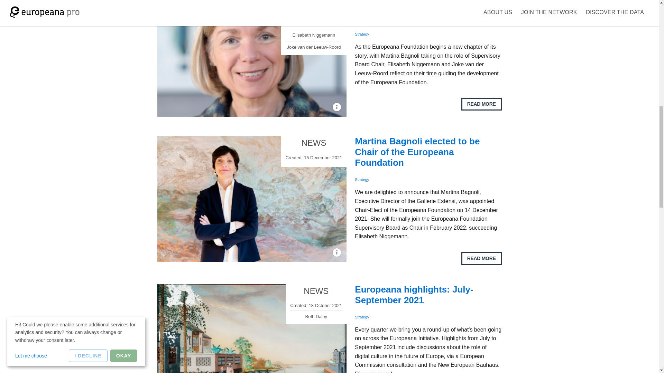 This screenshot has height=373, width=664. Describe the element at coordinates (414, 295) in the screenshot. I see `Europeana highlights: July-September 2021` at that location.